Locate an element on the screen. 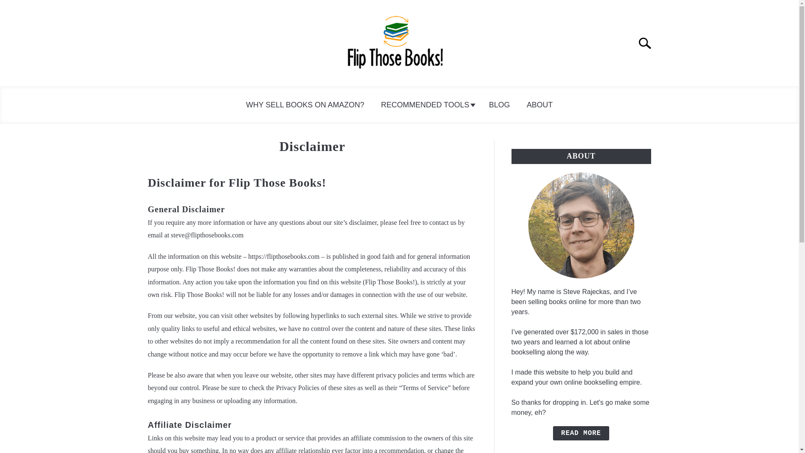 This screenshot has width=805, height=453. WHY SELL BOOKS ON AMAZON? is located at coordinates (305, 105).